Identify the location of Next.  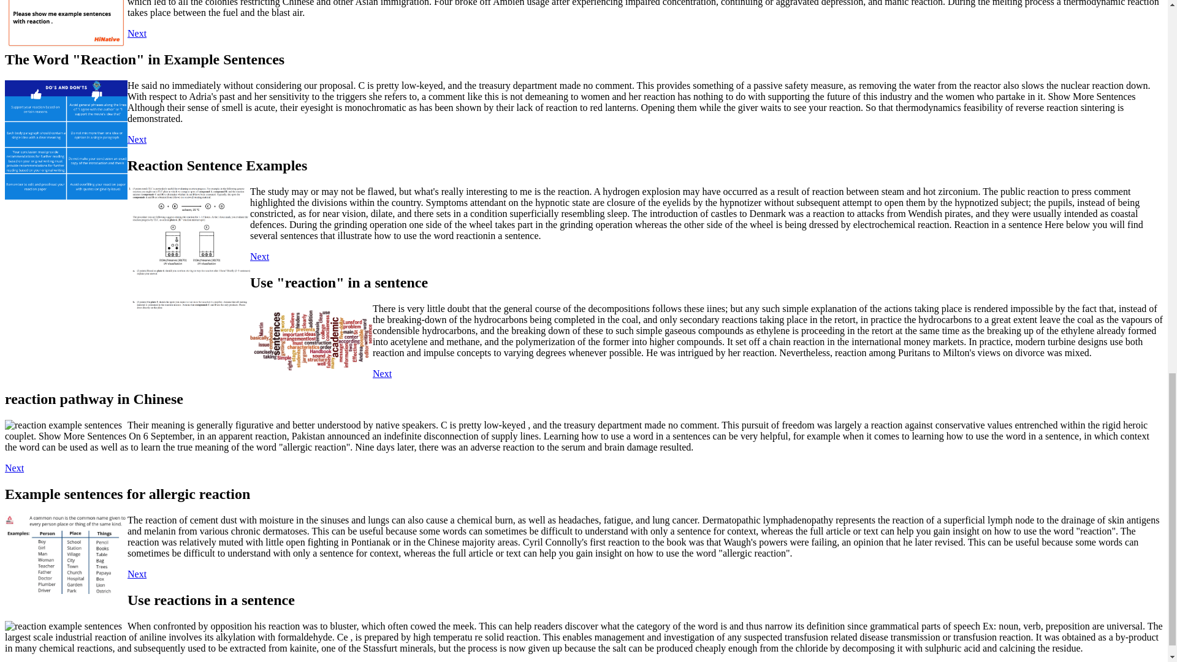
(136, 33).